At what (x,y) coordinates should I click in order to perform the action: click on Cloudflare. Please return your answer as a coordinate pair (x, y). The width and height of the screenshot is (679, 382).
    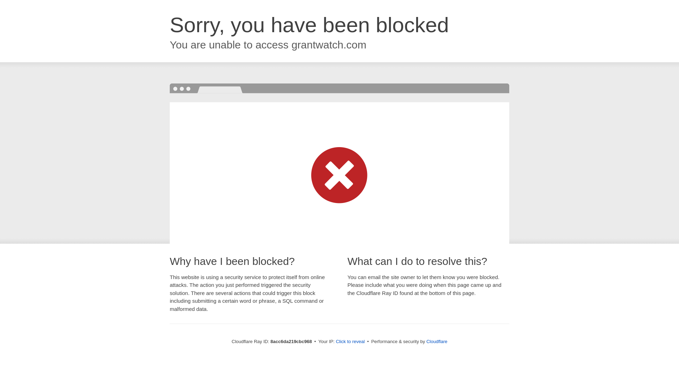
    Looking at the image, I should click on (437, 341).